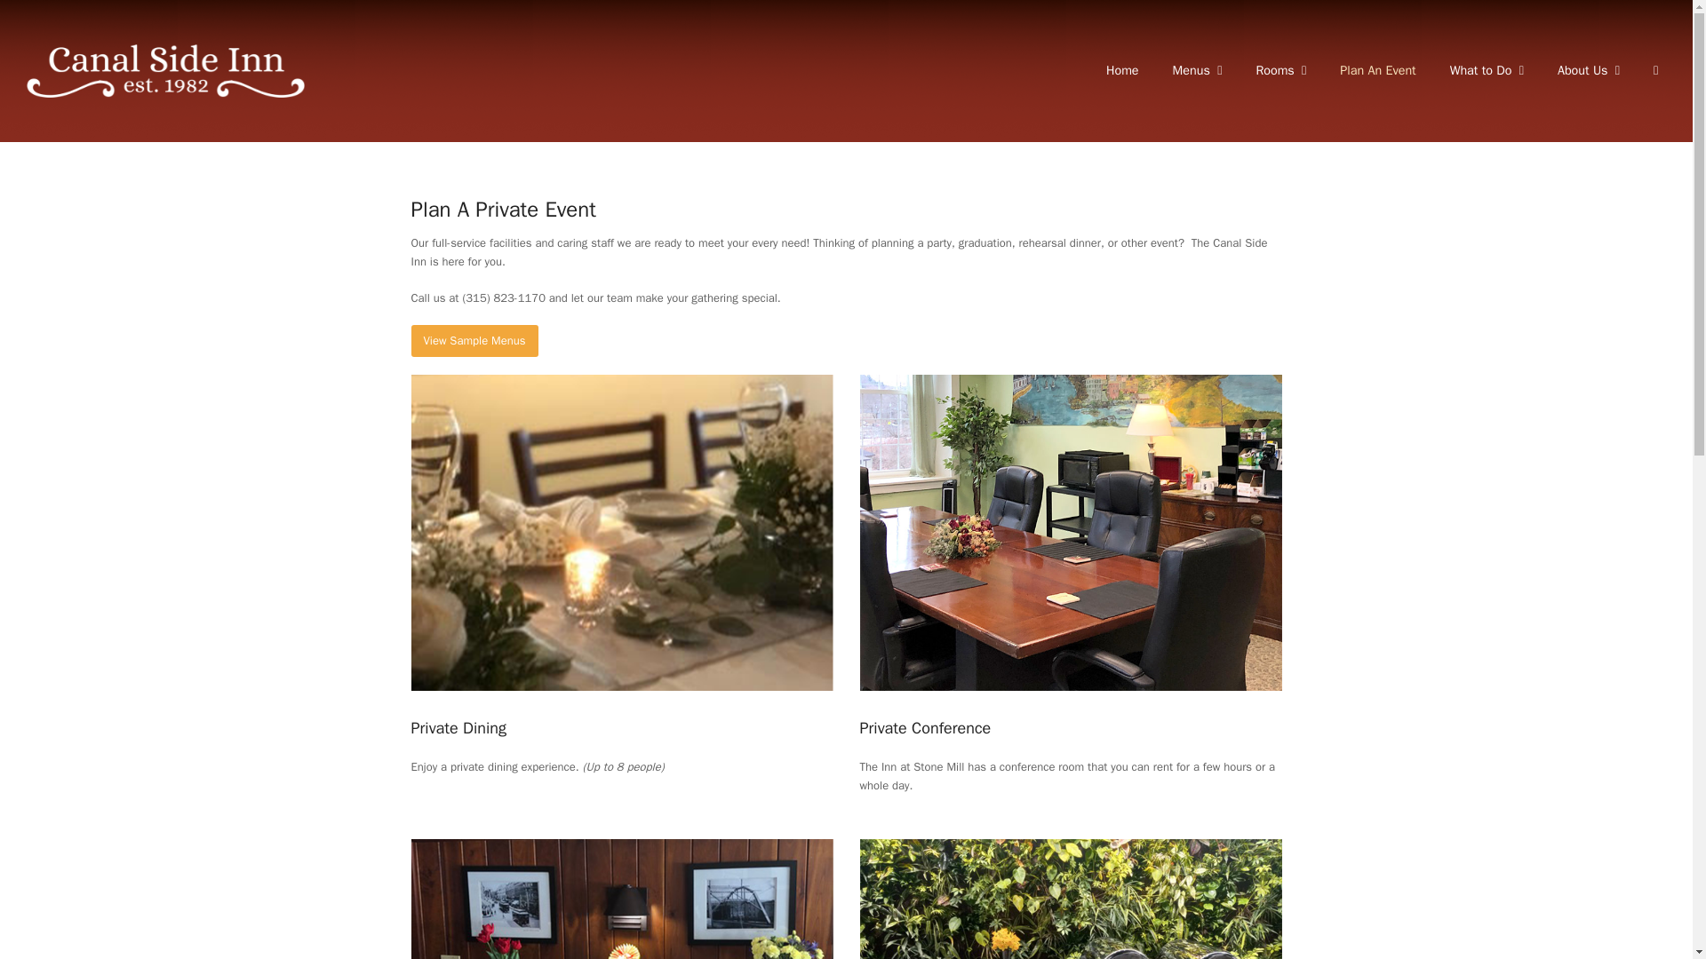  What do you see at coordinates (1071, 899) in the screenshot?
I see `offsite-event` at bounding box center [1071, 899].